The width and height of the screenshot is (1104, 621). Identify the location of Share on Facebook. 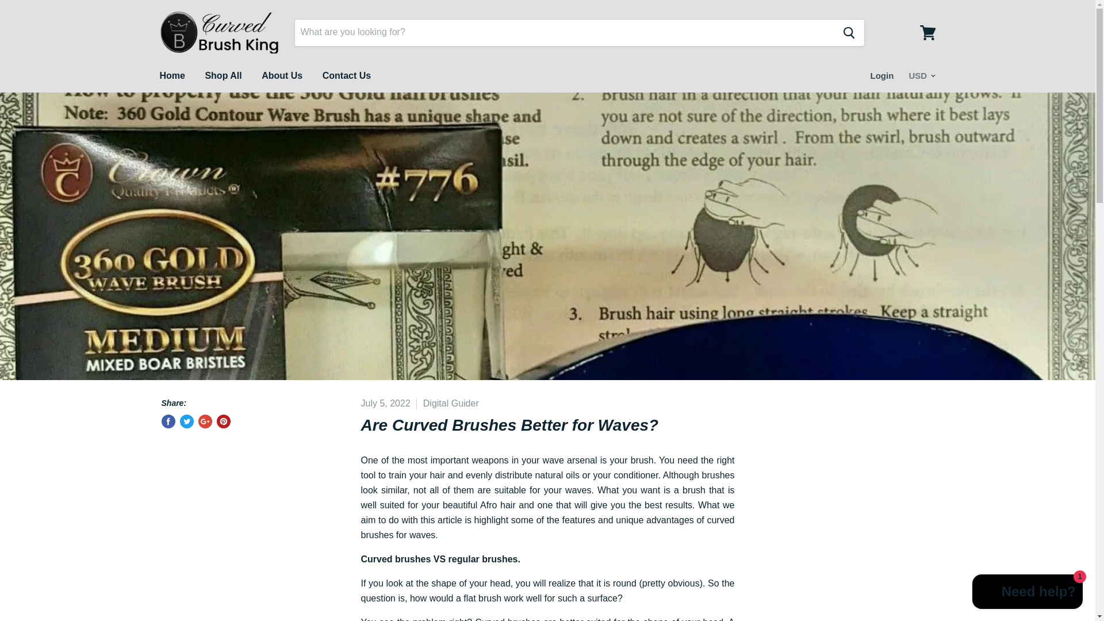
(168, 421).